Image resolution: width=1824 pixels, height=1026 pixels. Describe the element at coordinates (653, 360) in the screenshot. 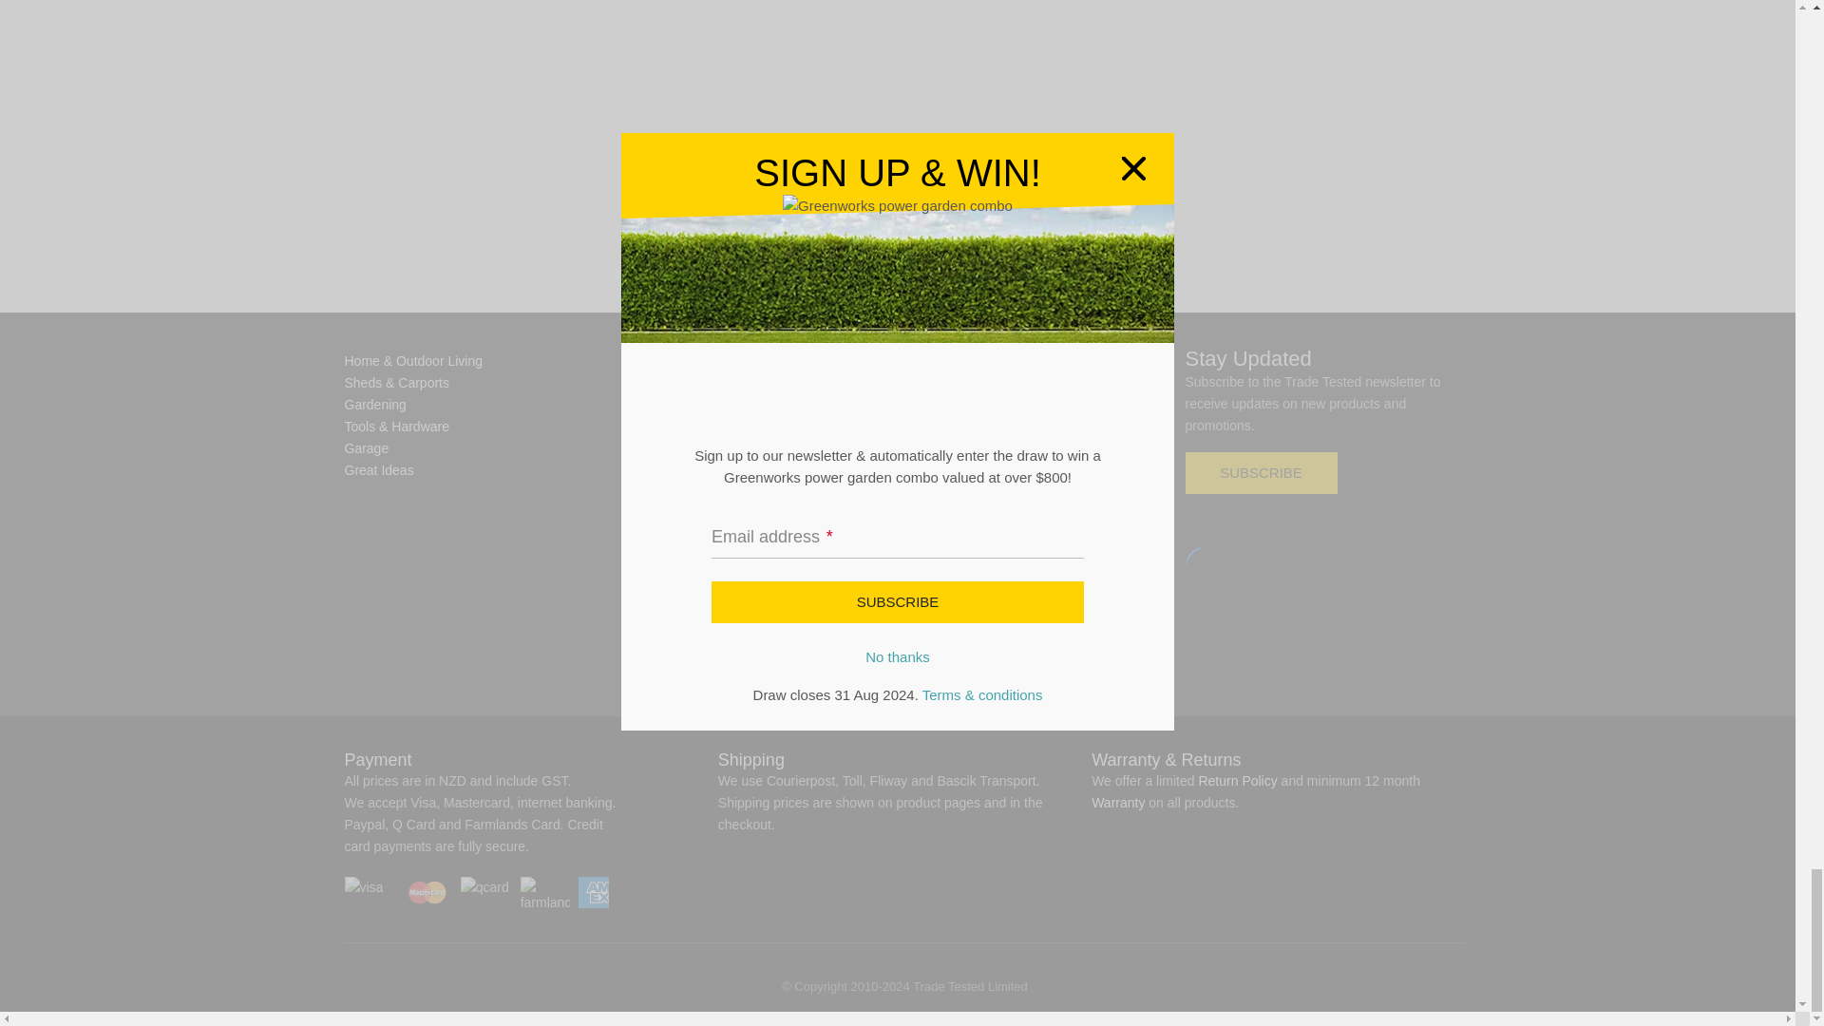

I see `About Us` at that location.